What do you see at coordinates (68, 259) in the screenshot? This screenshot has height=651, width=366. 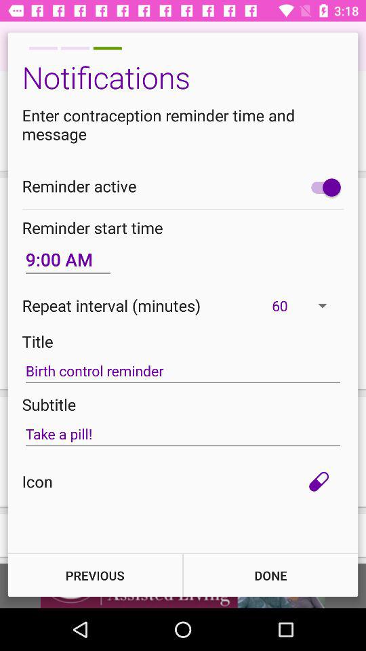 I see `open item on the left` at bounding box center [68, 259].